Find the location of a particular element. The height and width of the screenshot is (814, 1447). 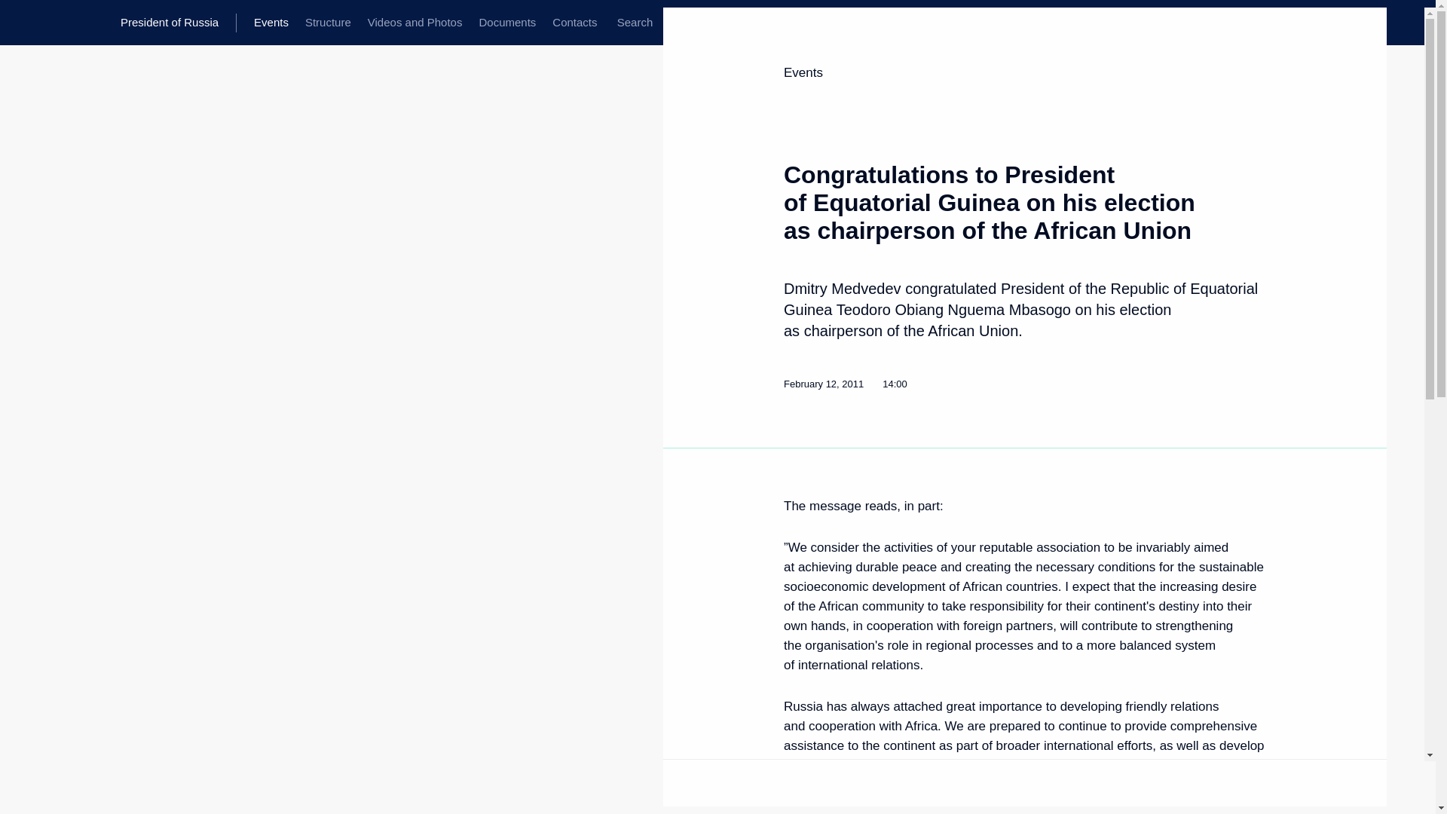

Documents is located at coordinates (506, 23).